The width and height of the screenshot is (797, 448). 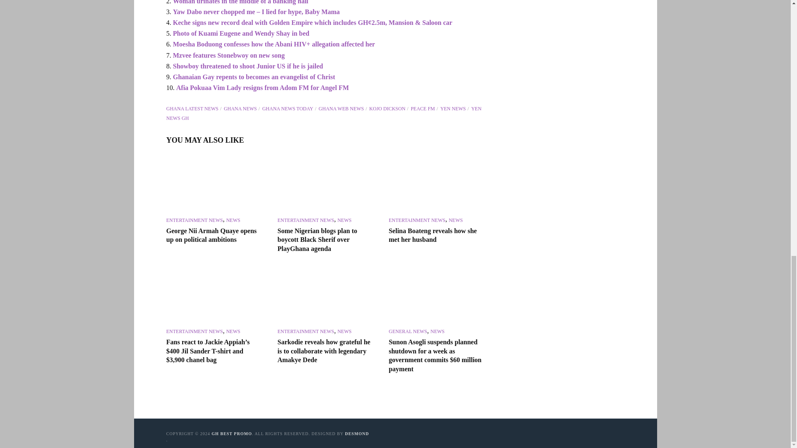 I want to click on Ghanaian Gay repents to becomes an evangelist of Christ, so click(x=254, y=77).